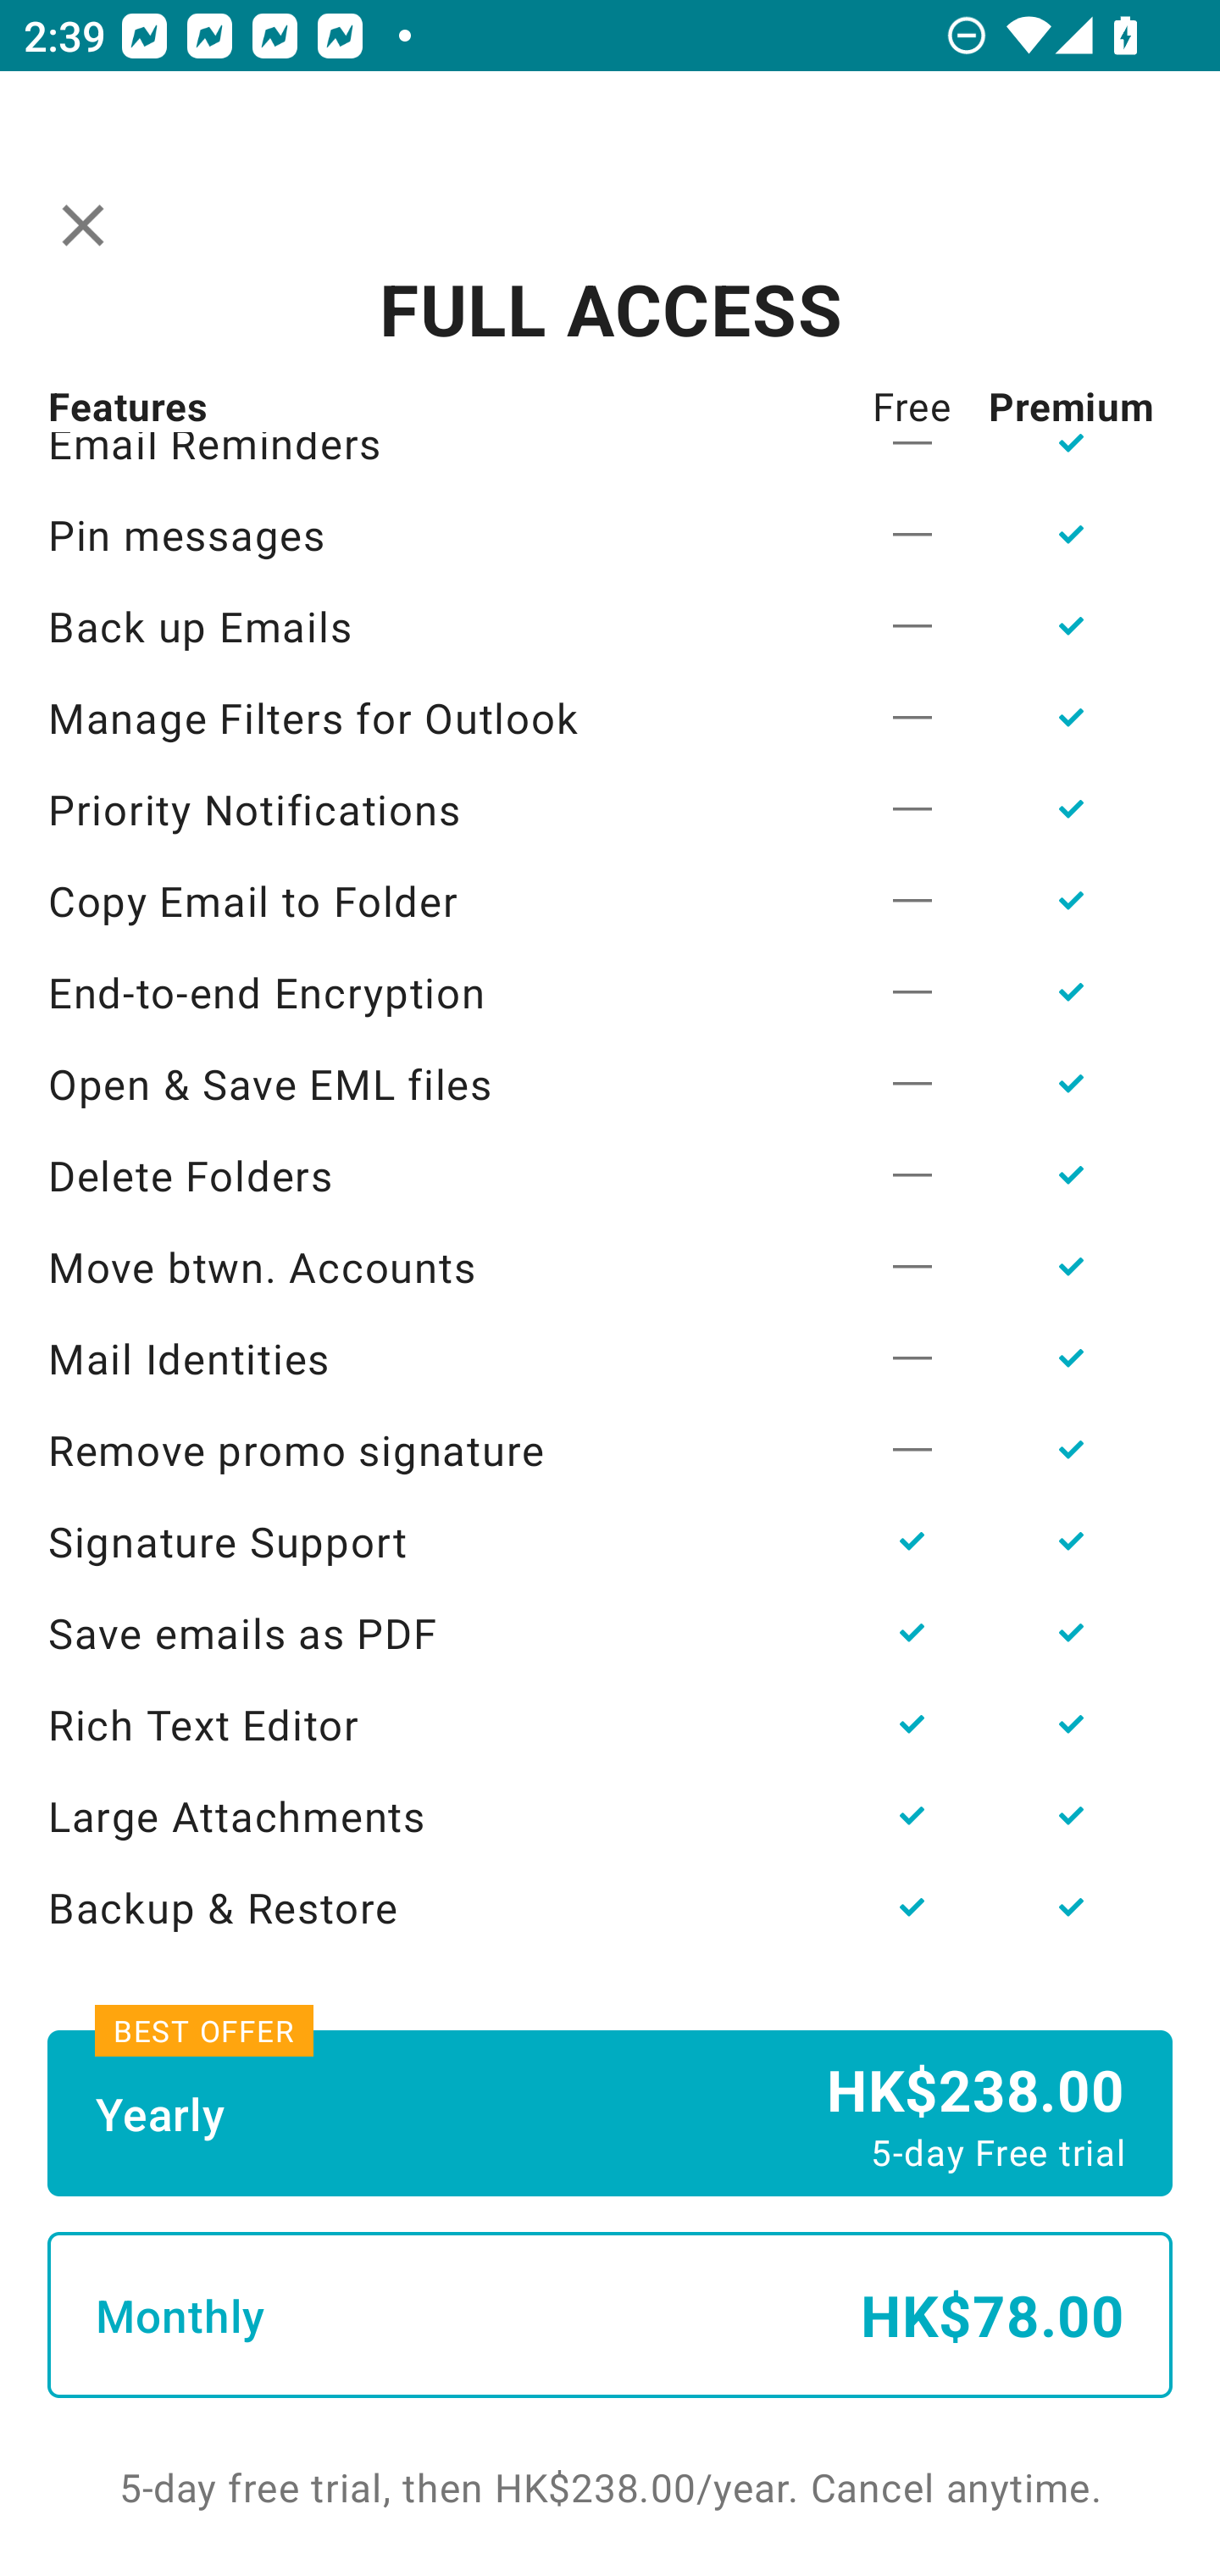  I want to click on Yearly HK$238.00 5-day Free trial, so click(610, 2113).